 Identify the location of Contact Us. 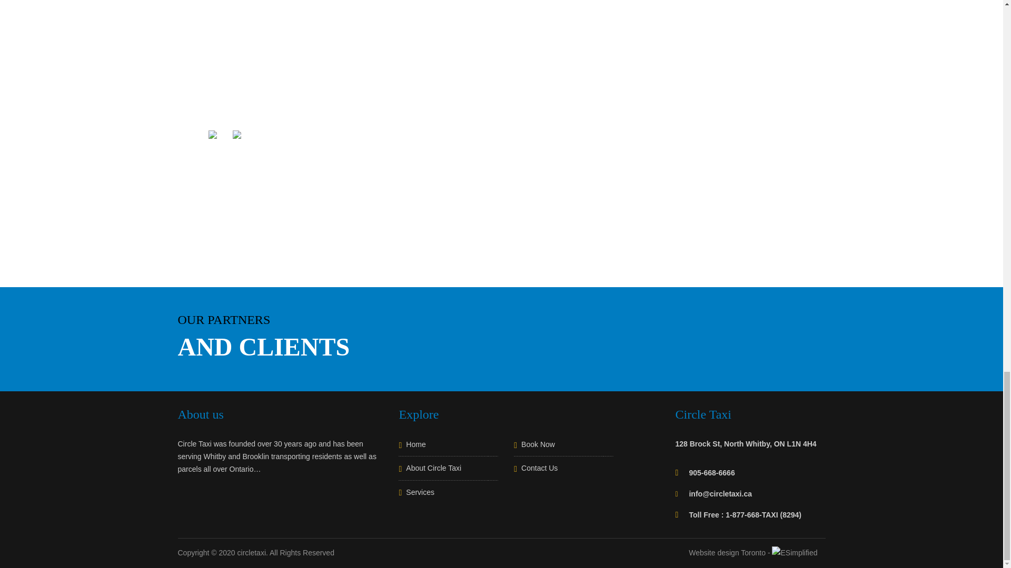
(563, 471).